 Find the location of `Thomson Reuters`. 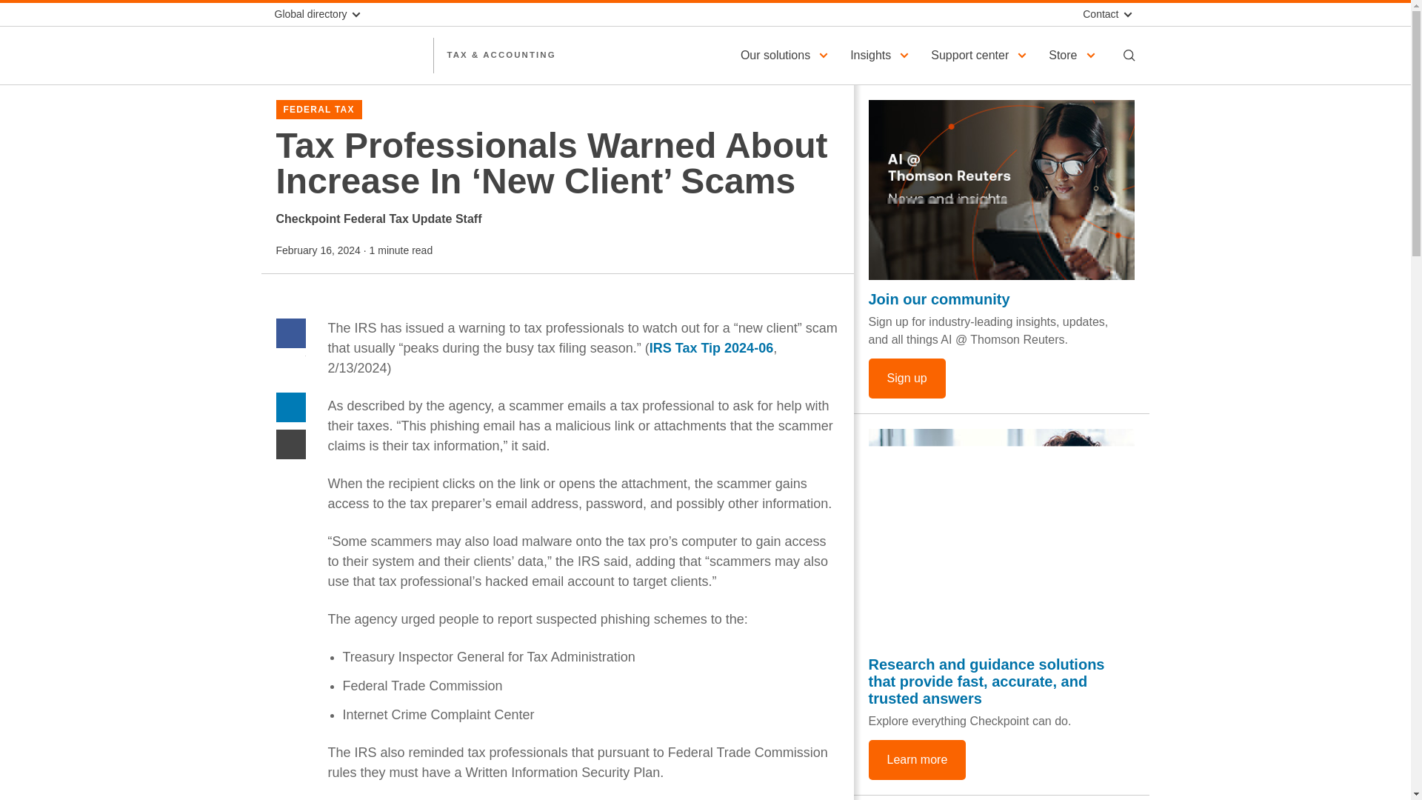

Thomson Reuters is located at coordinates (347, 55).